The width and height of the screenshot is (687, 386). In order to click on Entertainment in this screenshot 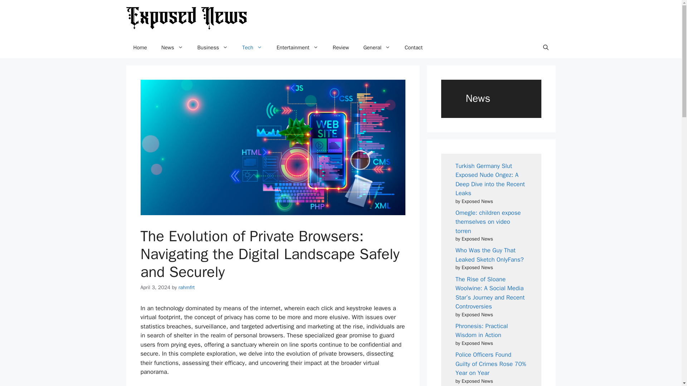, I will do `click(297, 47)`.